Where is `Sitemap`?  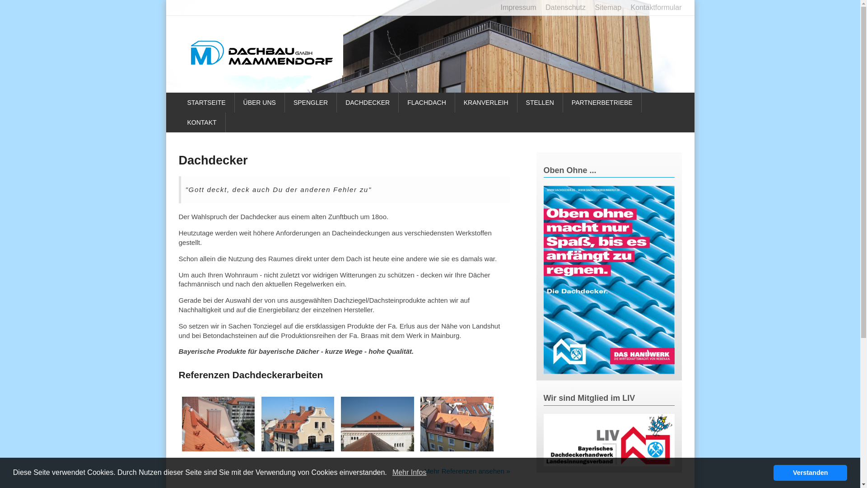 Sitemap is located at coordinates (604, 8).